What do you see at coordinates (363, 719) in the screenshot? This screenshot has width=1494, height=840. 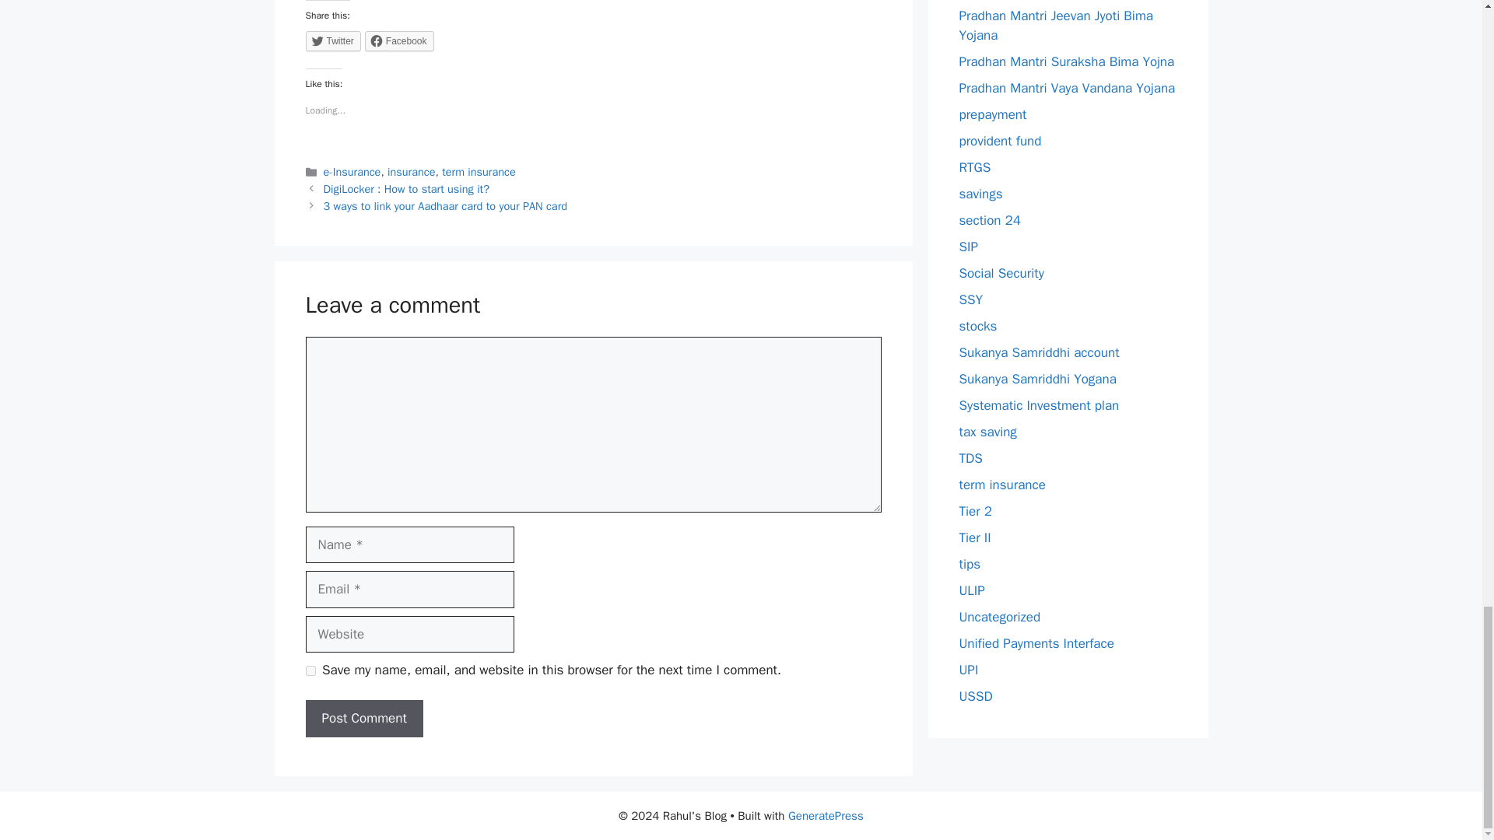 I see `Post Comment` at bounding box center [363, 719].